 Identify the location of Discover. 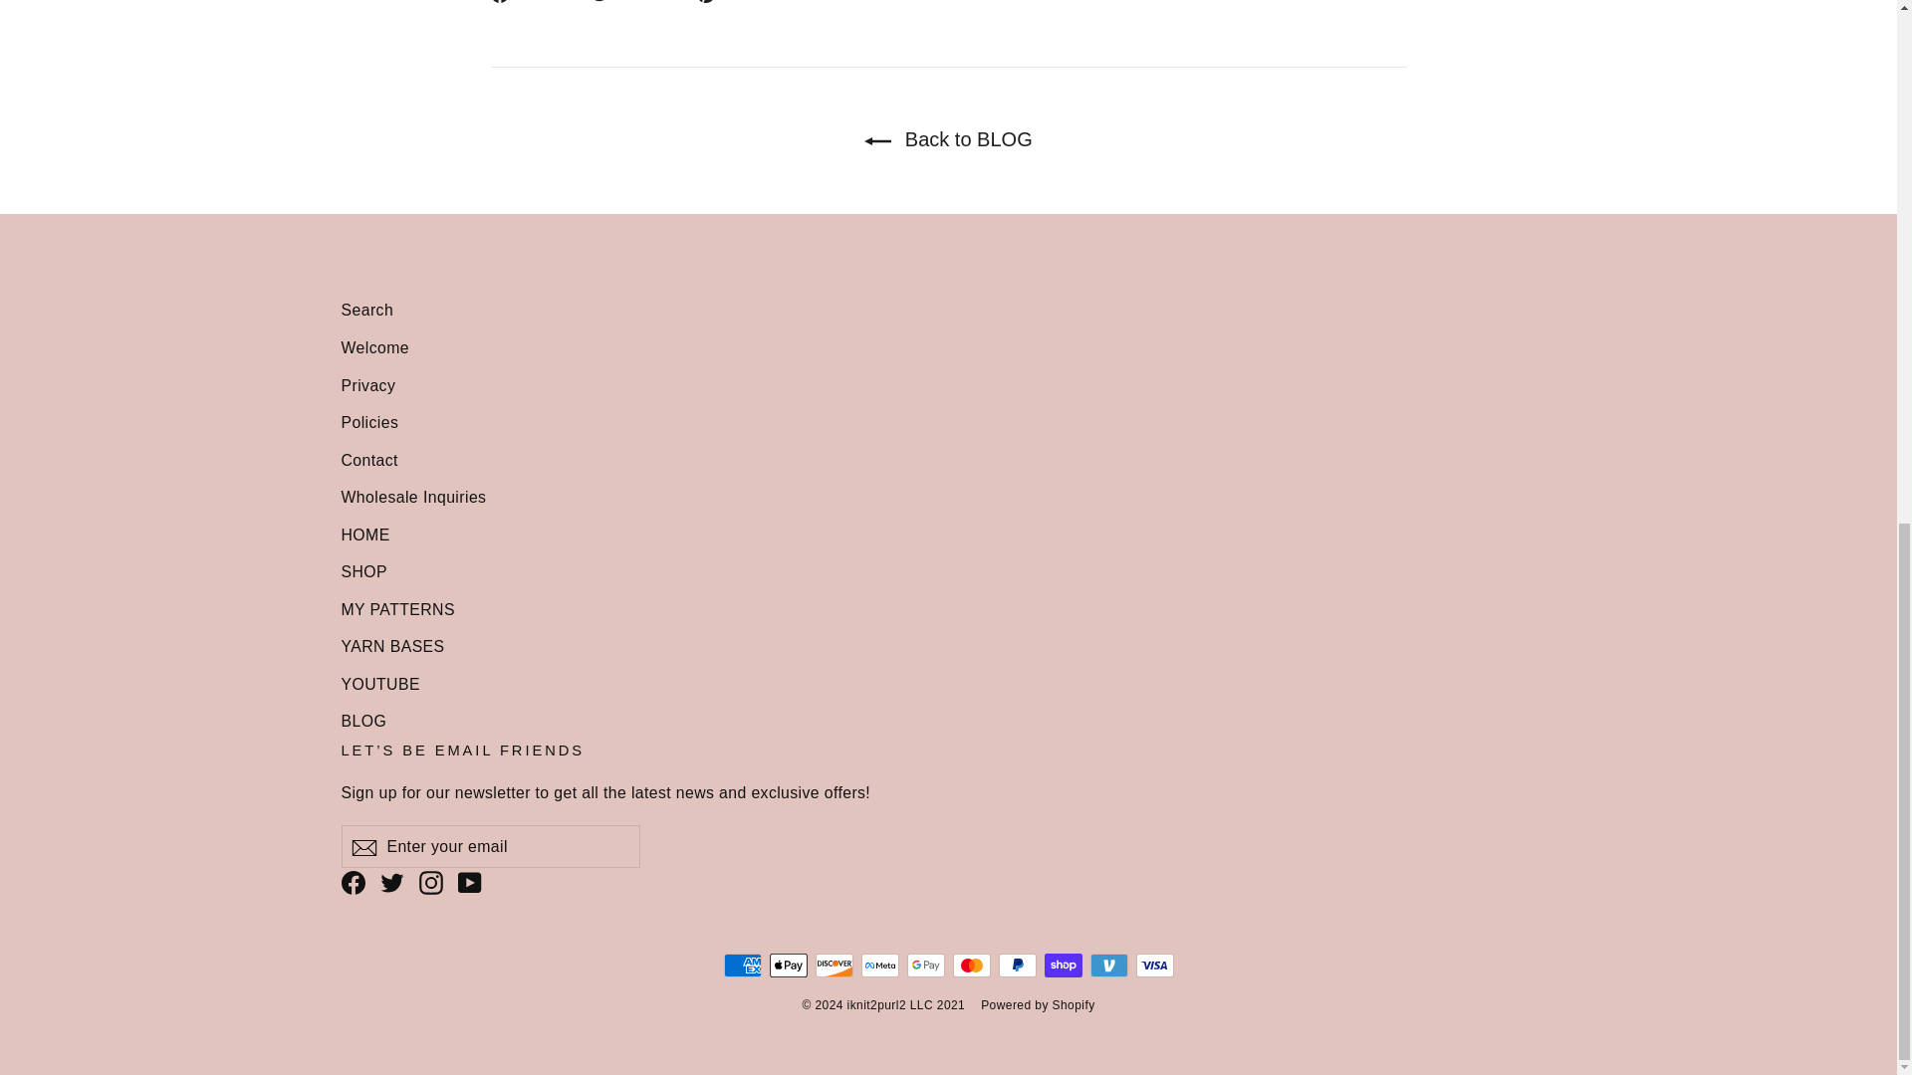
(833, 965).